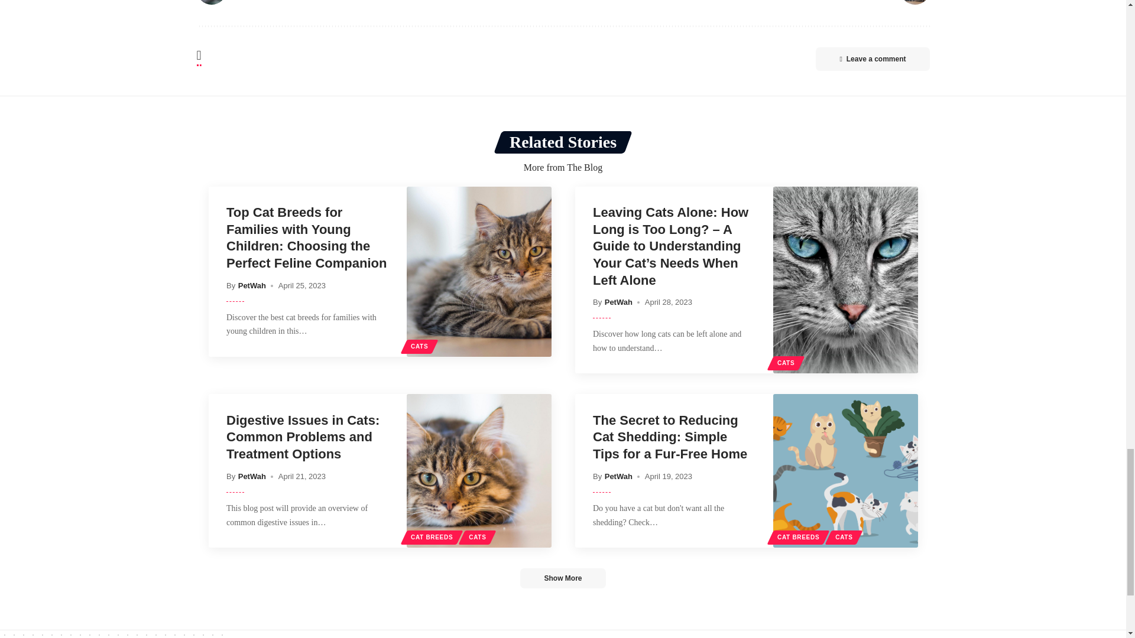 The width and height of the screenshot is (1135, 638). I want to click on Is Your Cat Unwell? 5 Signs You Shouldn't Ignore 4, so click(915, 2).